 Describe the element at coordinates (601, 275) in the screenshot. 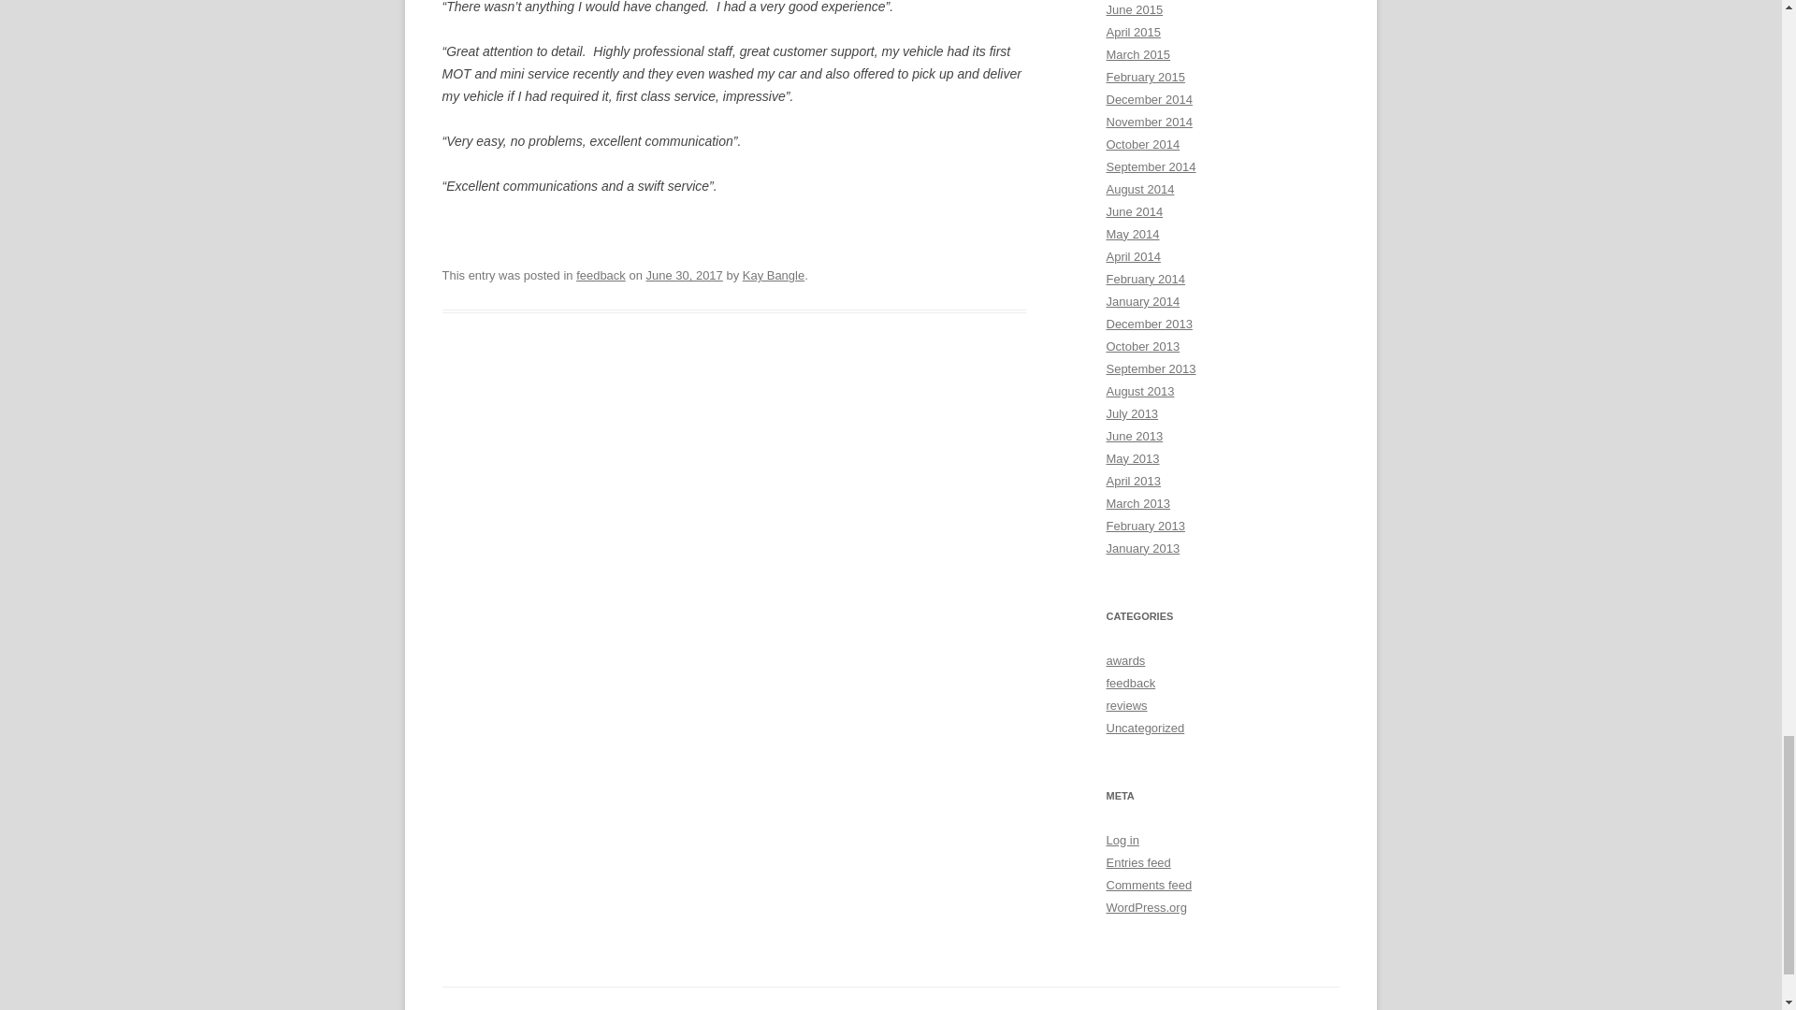

I see `feedback` at that location.